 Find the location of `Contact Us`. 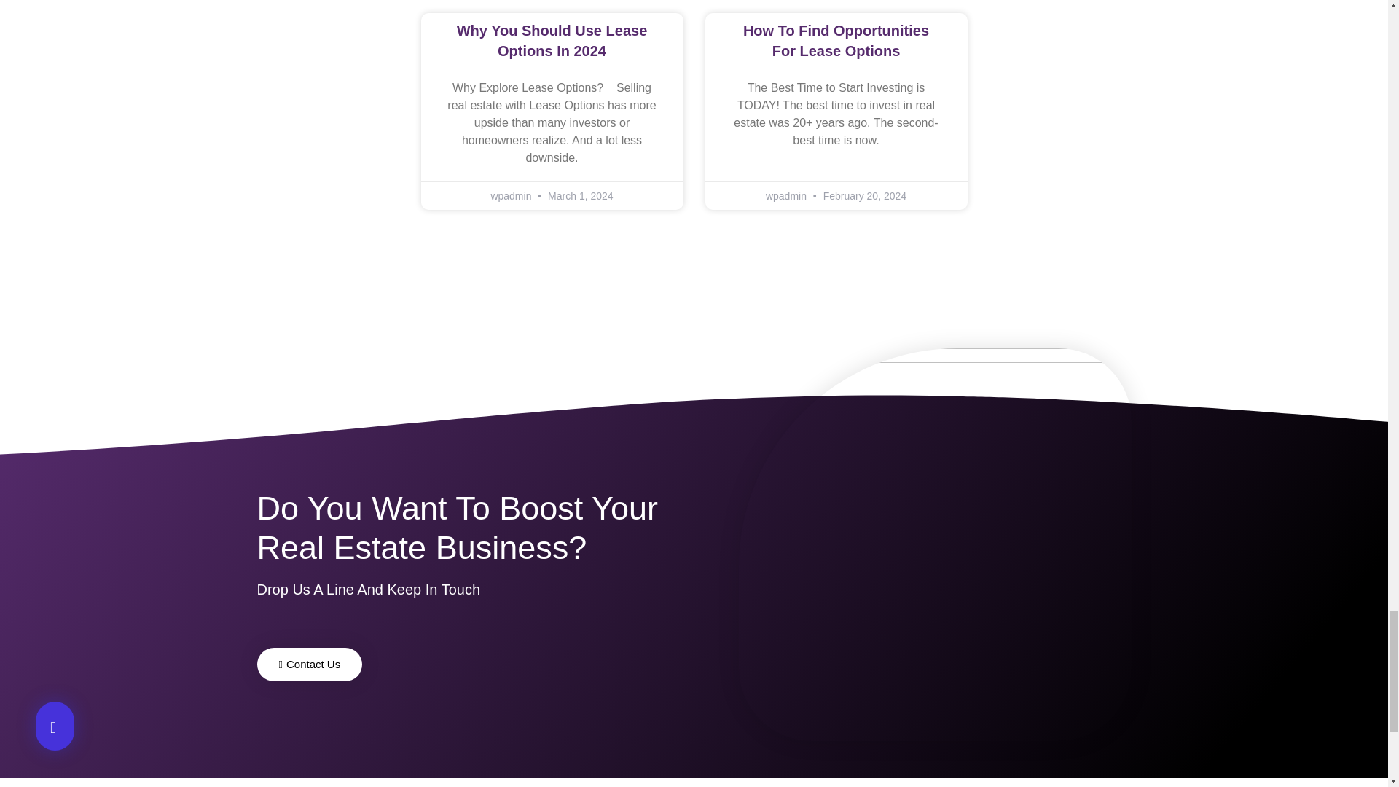

Contact Us is located at coordinates (309, 665).